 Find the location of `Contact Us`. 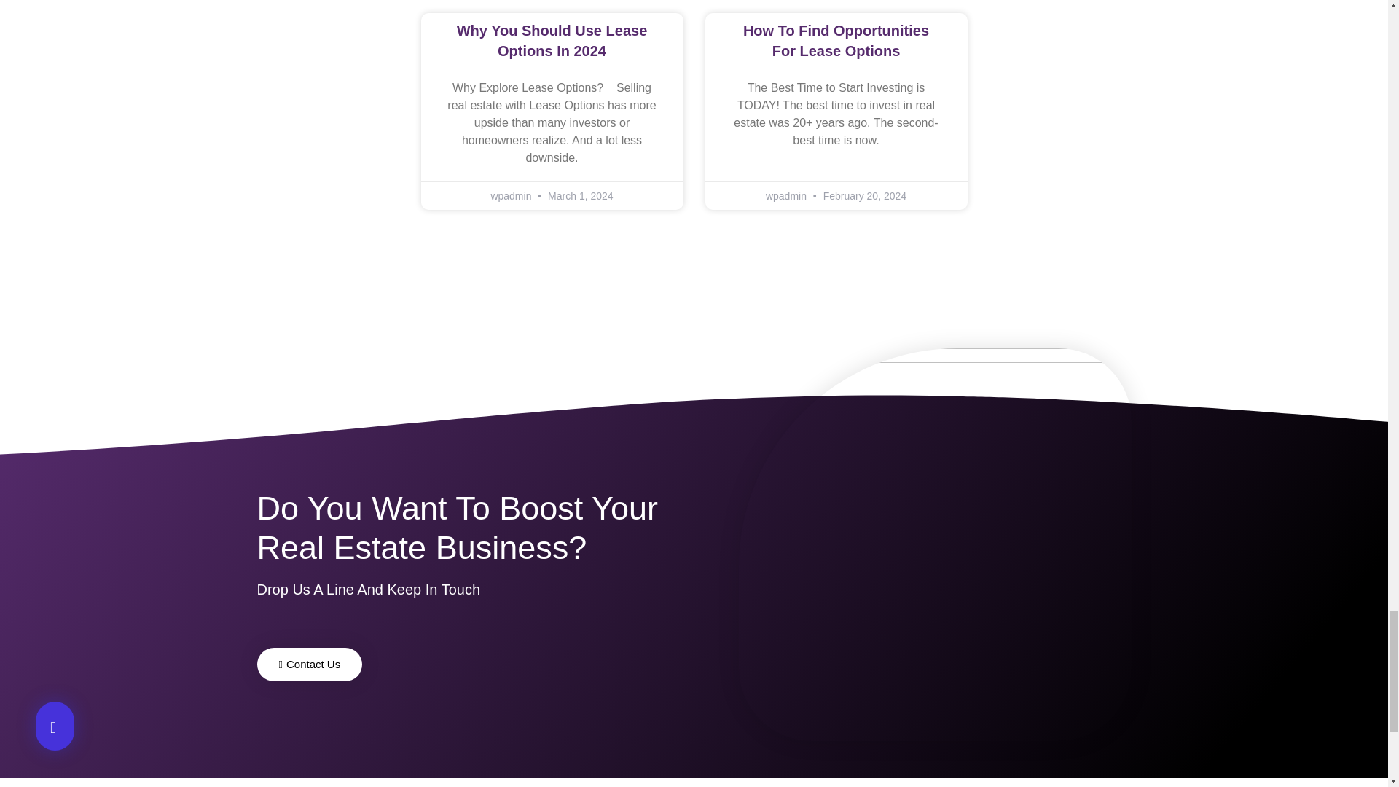

Contact Us is located at coordinates (309, 665).